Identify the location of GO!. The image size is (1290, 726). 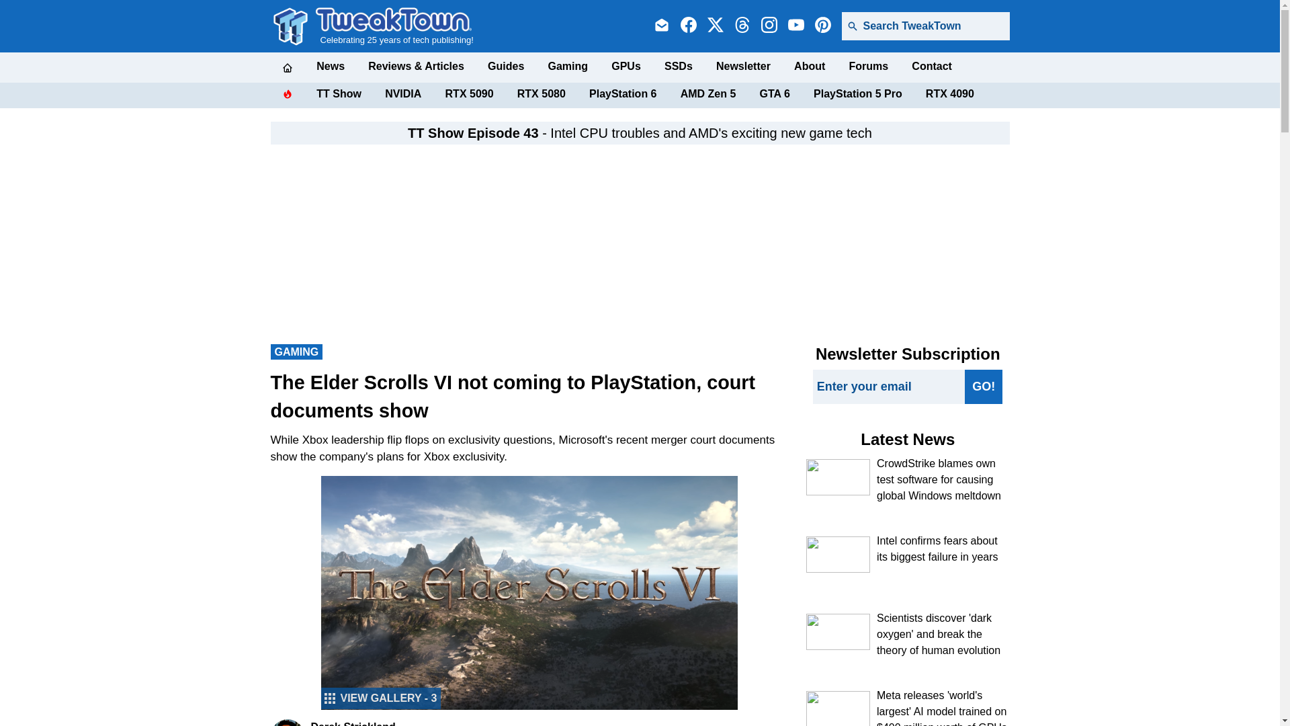
(984, 386).